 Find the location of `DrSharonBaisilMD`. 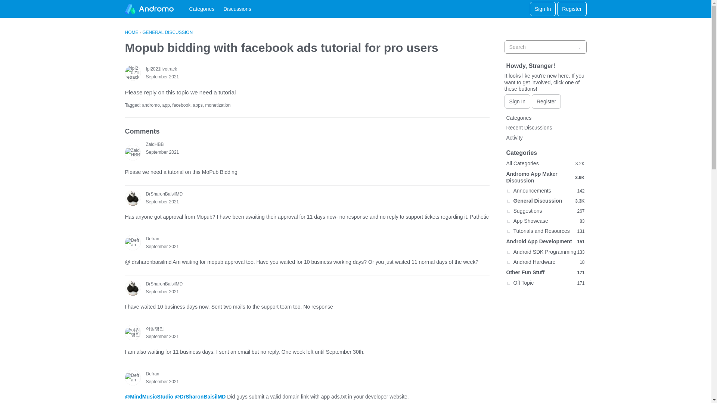

DrSharonBaisilMD is located at coordinates (133, 287).